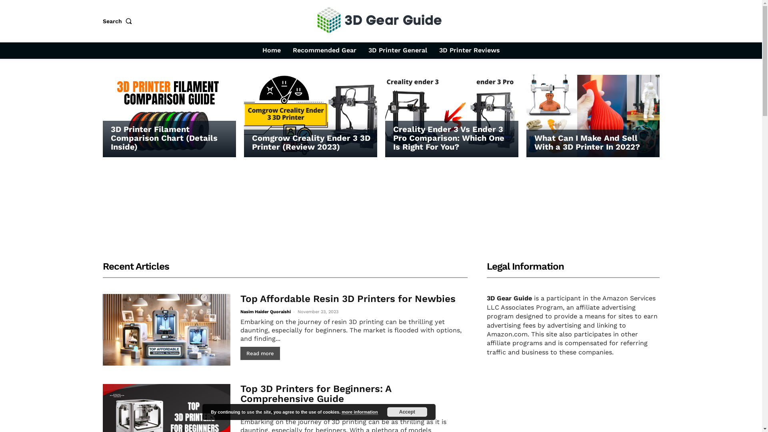  Describe the element at coordinates (272, 50) in the screenshot. I see `Home` at that location.